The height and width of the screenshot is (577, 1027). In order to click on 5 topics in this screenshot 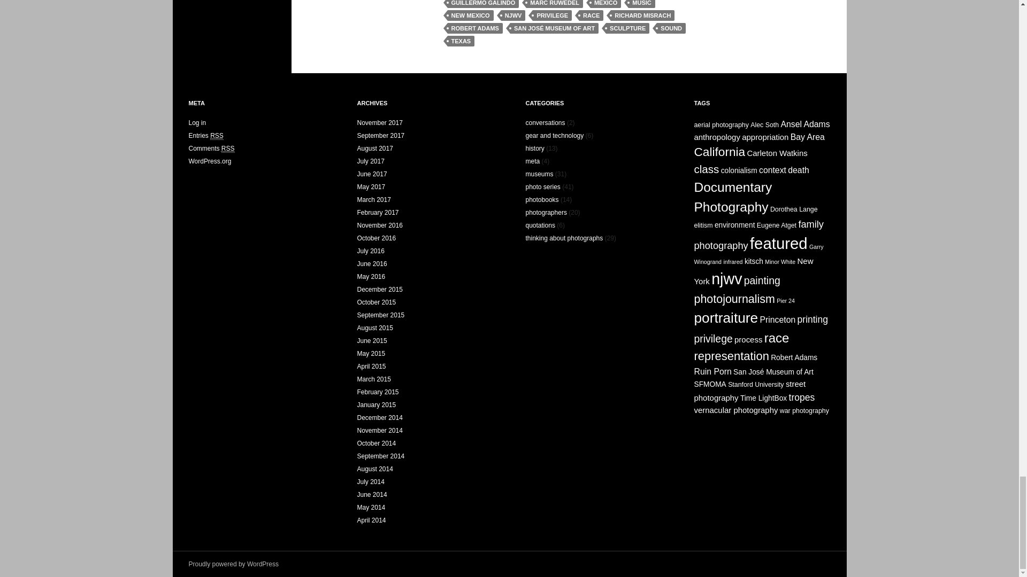, I will do `click(739, 171)`.